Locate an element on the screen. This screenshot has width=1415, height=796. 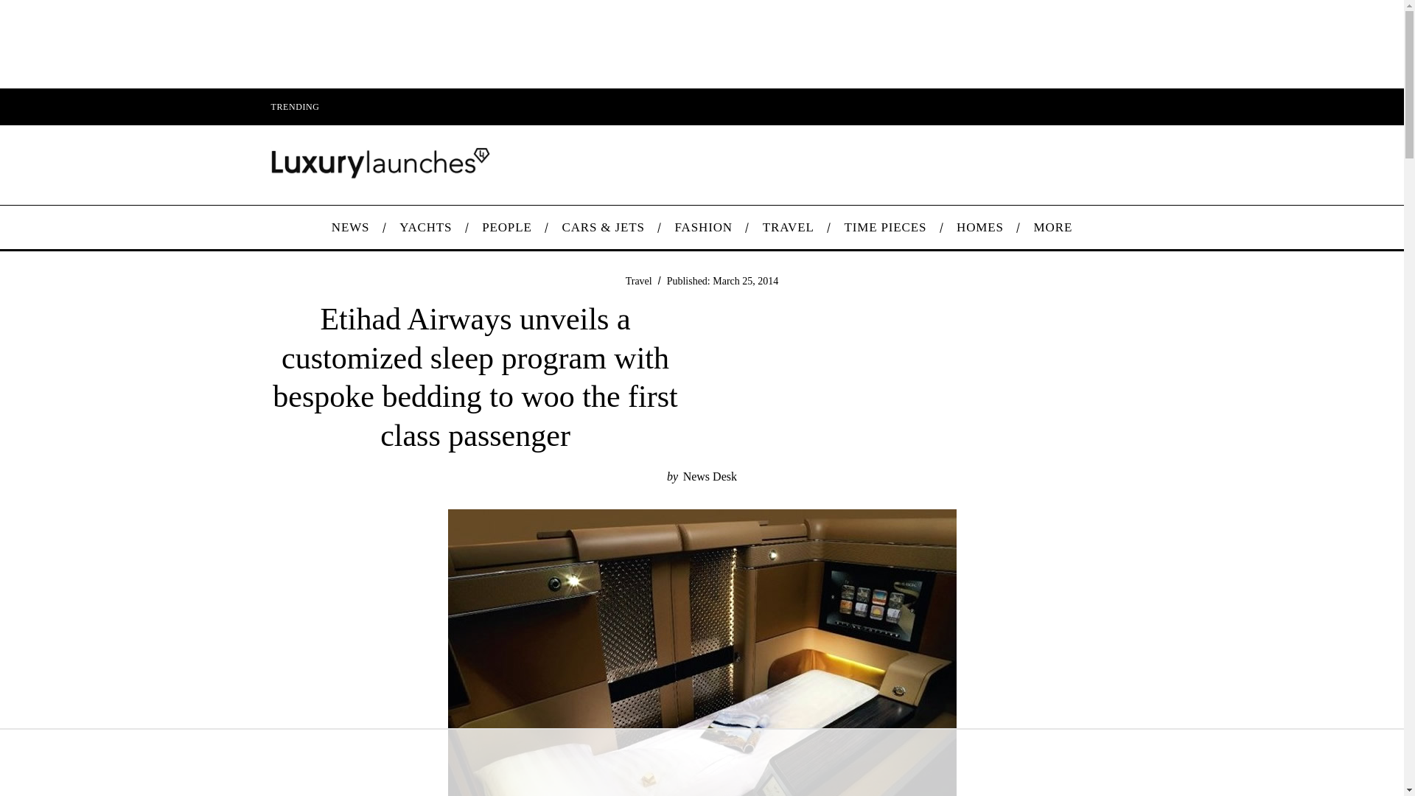
TRENDING is located at coordinates (294, 106).